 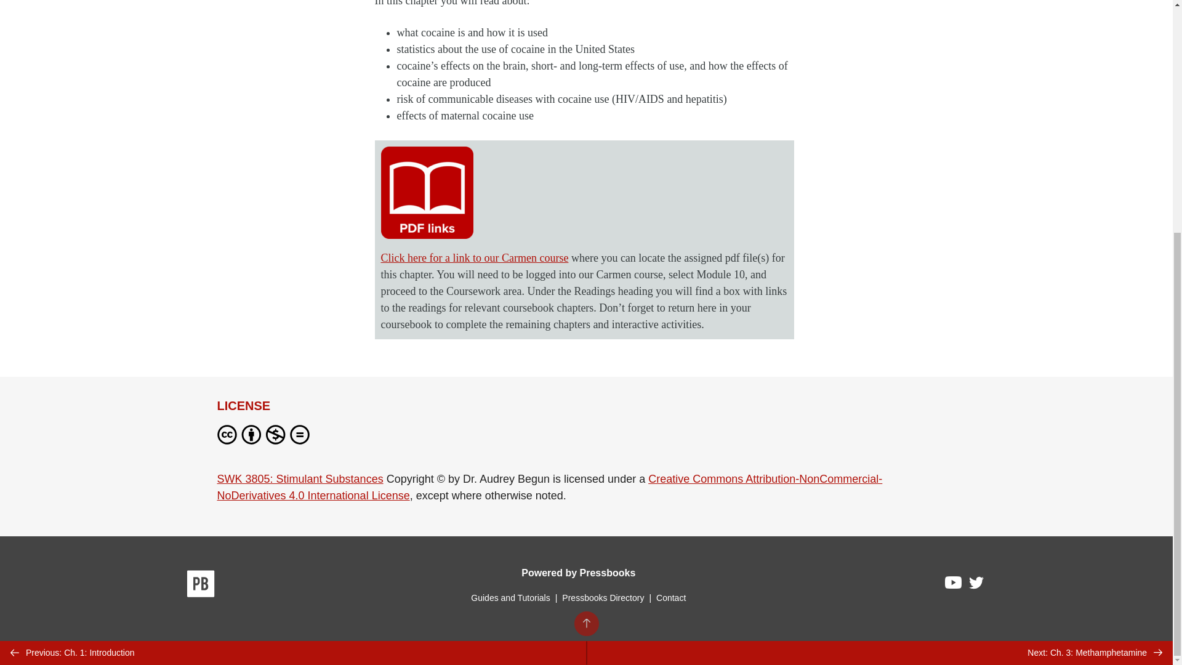 What do you see at coordinates (299, 479) in the screenshot?
I see `SWK 3805: Stimulant Substances` at bounding box center [299, 479].